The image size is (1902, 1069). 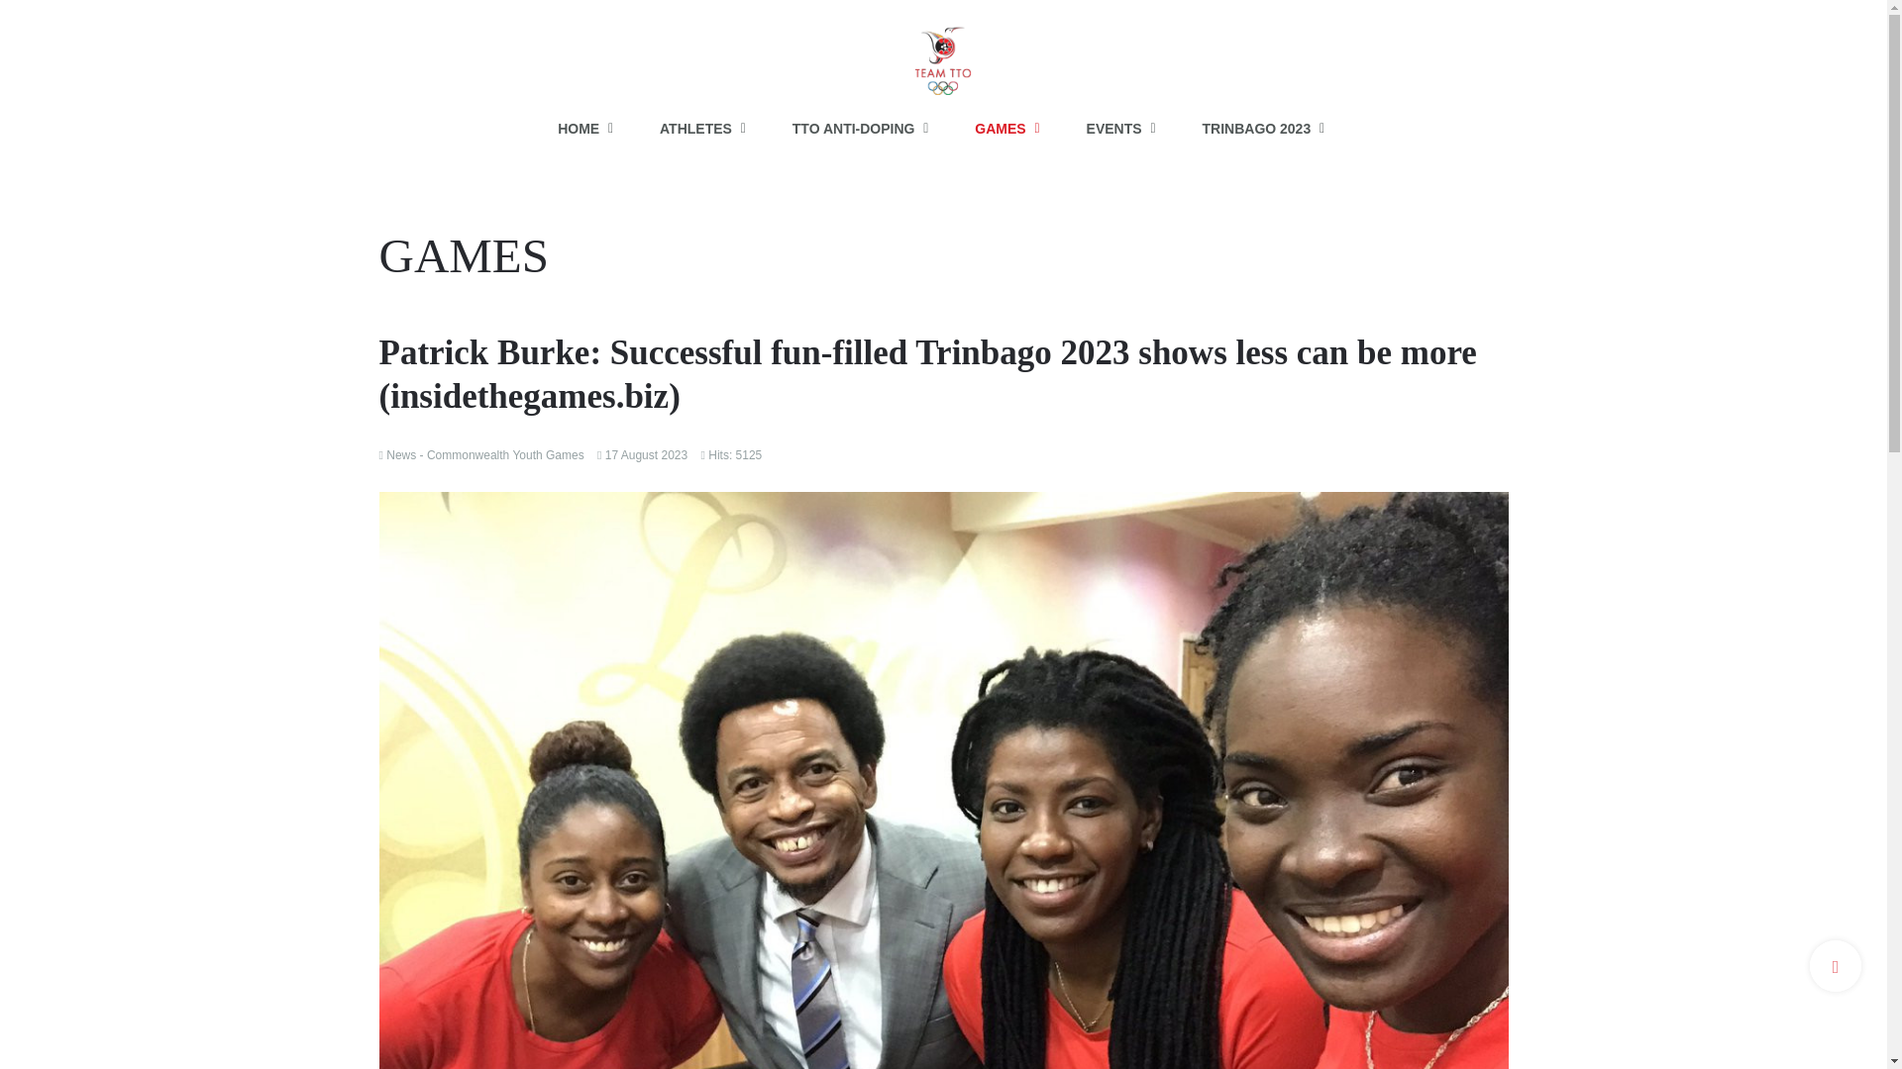 What do you see at coordinates (481, 453) in the screenshot?
I see `Category: ` at bounding box center [481, 453].